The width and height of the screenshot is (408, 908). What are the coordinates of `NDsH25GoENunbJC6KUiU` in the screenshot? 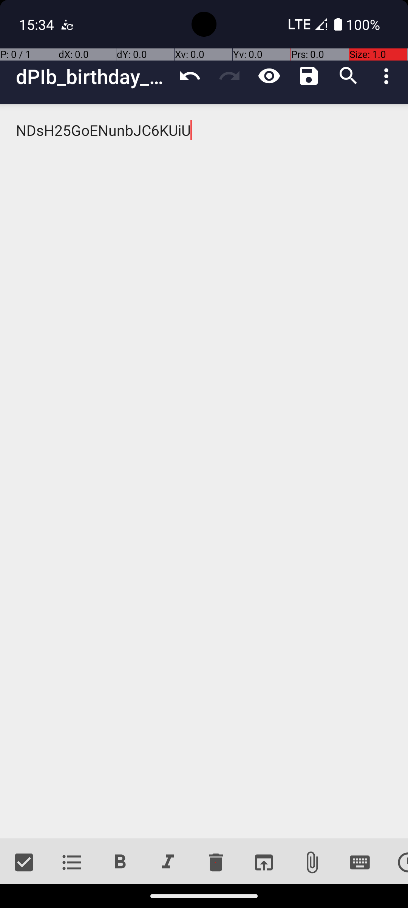 It's located at (204, 471).